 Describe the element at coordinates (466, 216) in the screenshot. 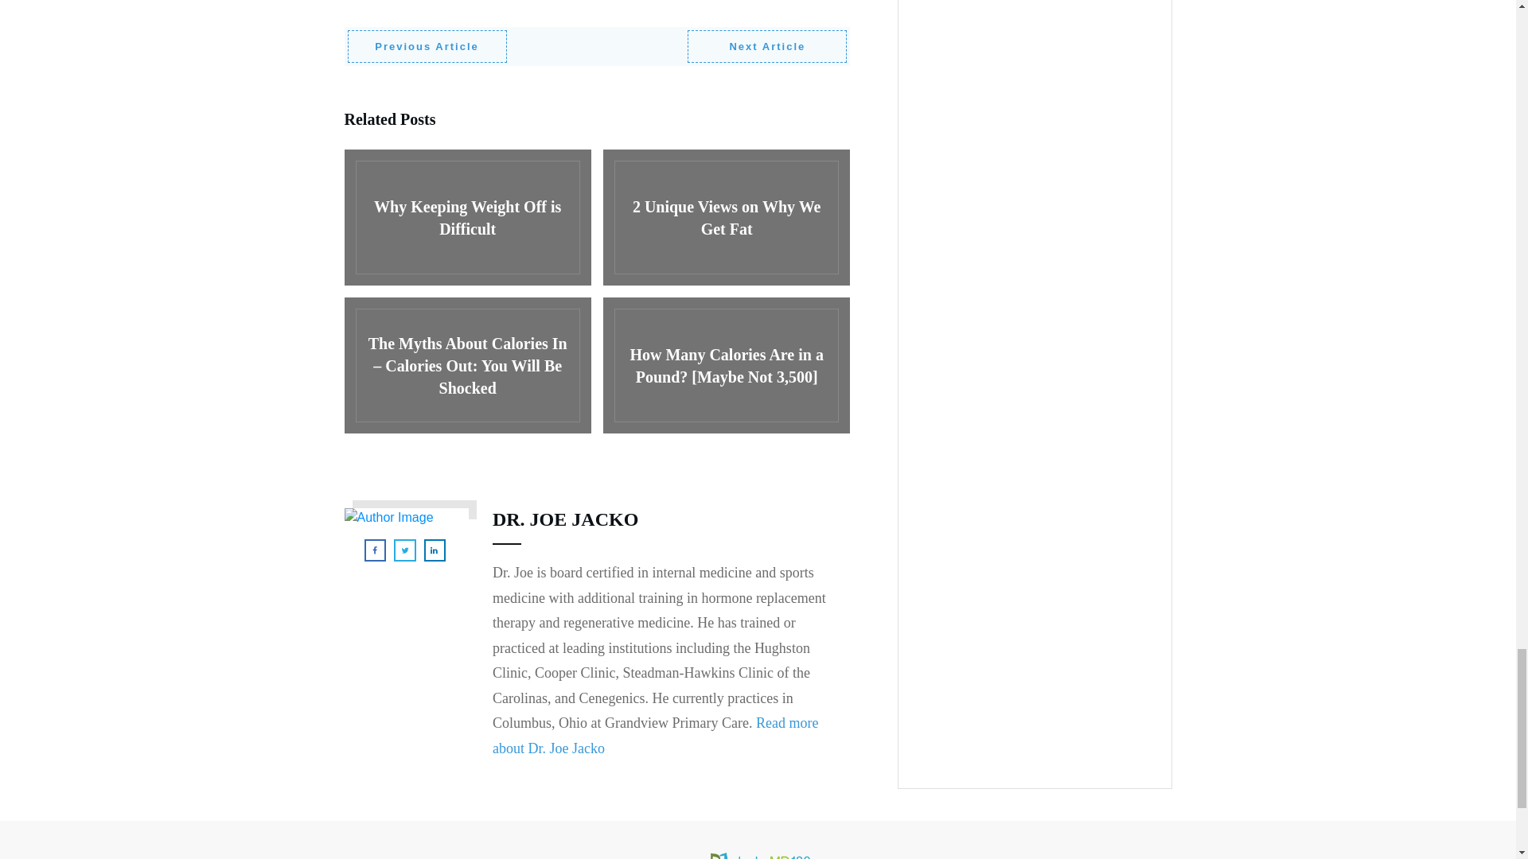

I see `Why Keeping Weight Off is Difficult` at that location.